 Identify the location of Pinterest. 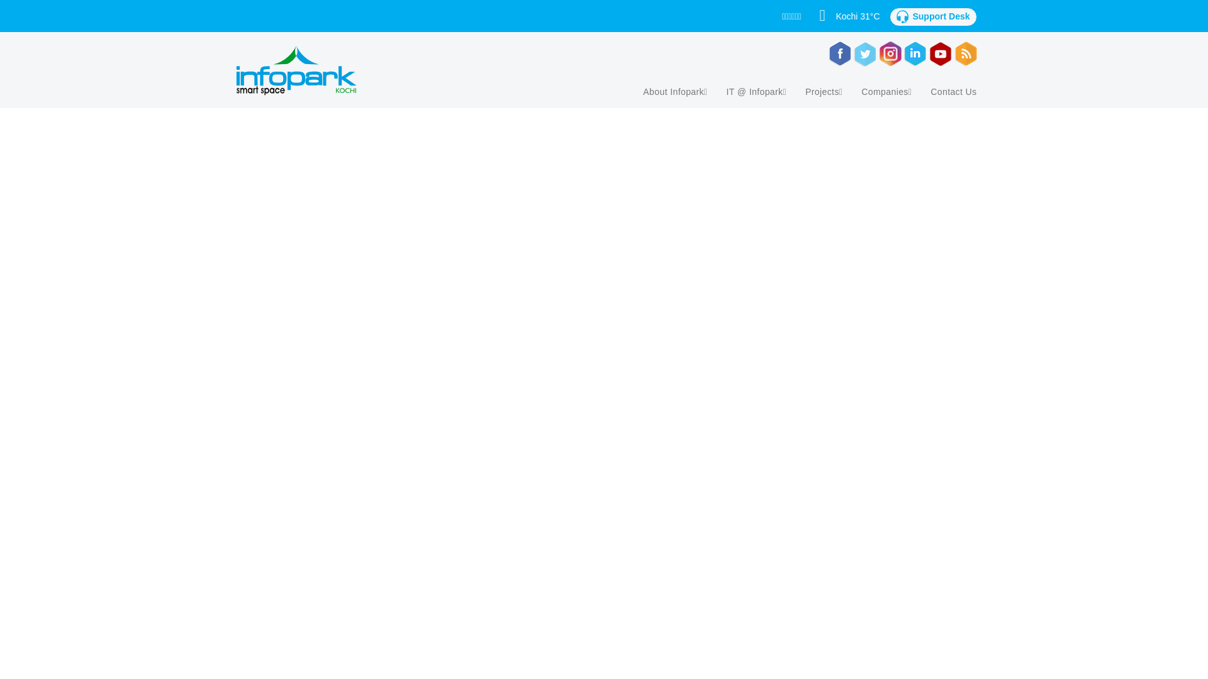
(890, 53).